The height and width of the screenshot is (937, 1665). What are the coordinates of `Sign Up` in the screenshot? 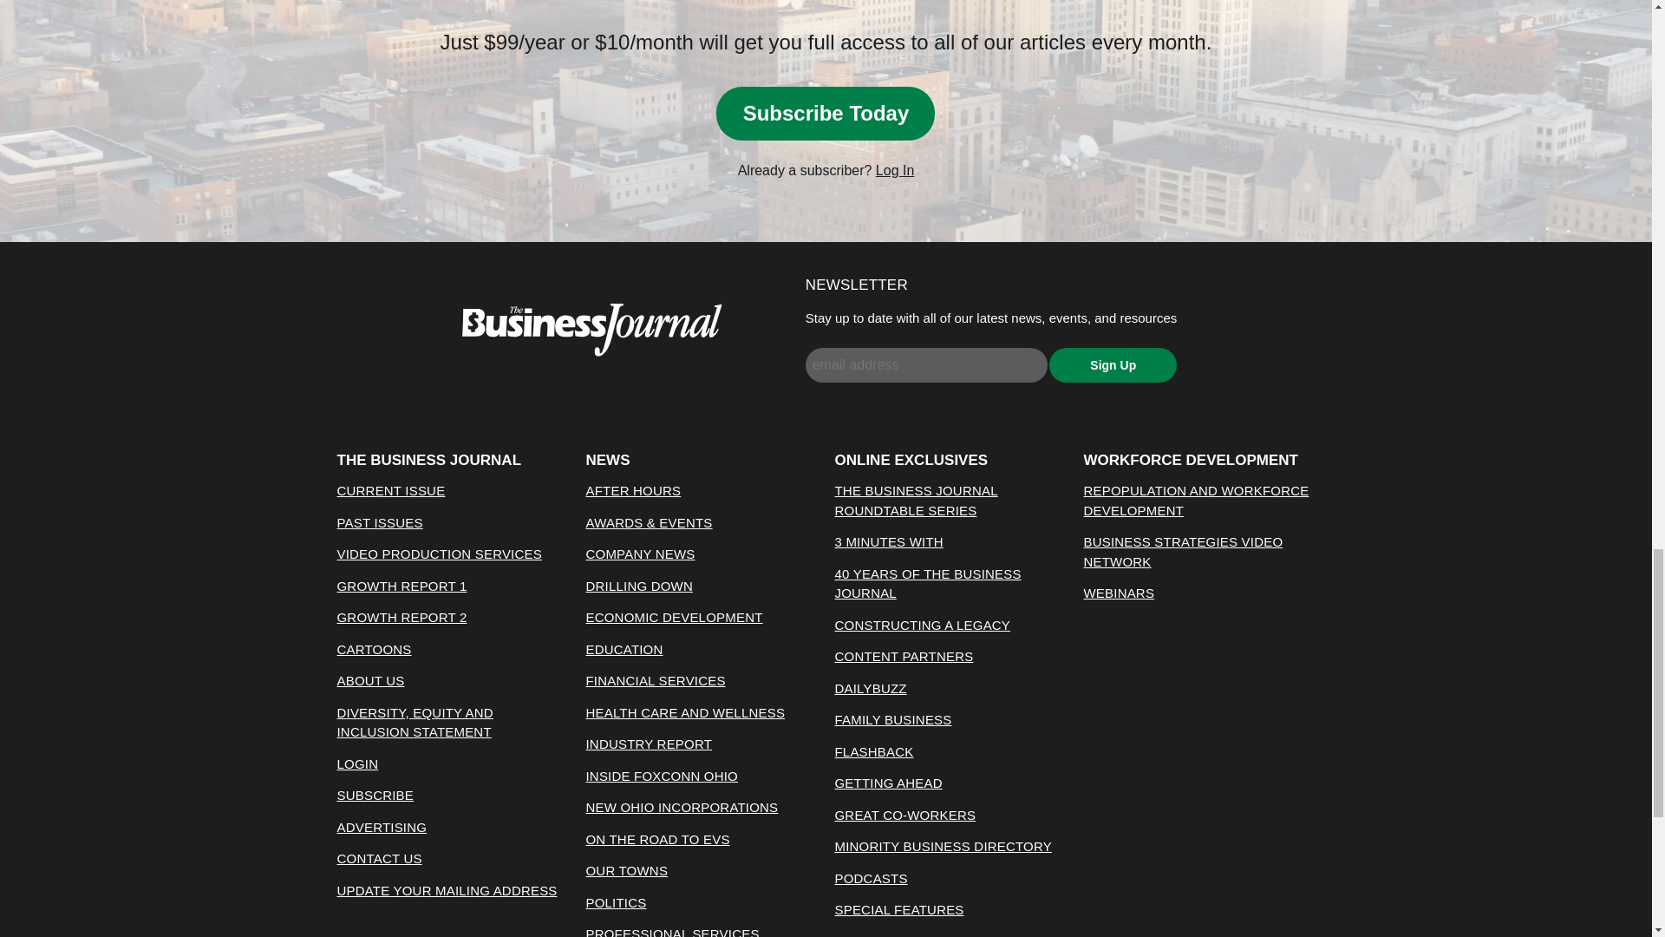 It's located at (1113, 364).